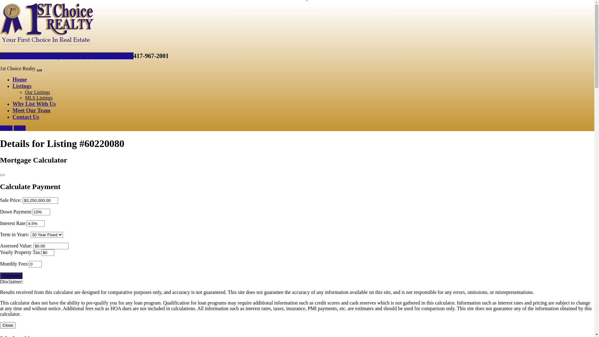 The height and width of the screenshot is (337, 599). What do you see at coordinates (34, 104) in the screenshot?
I see `Why List With Us` at bounding box center [34, 104].